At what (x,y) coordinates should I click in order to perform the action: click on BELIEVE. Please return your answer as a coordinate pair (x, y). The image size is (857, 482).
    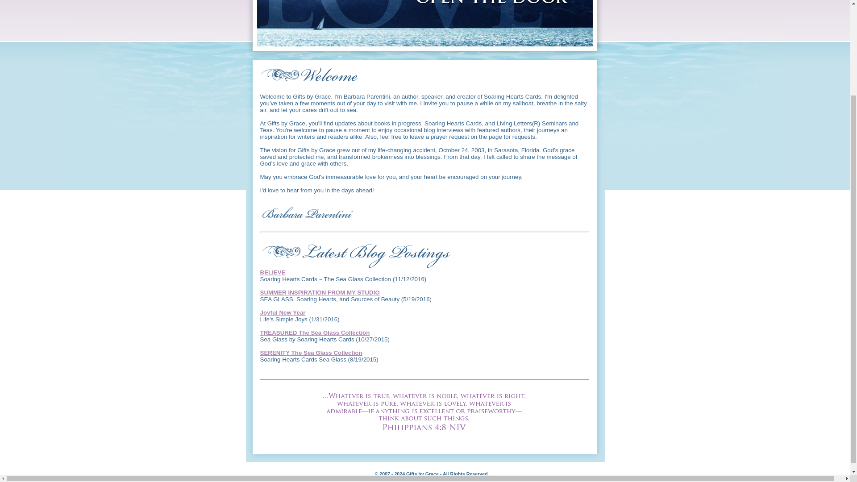
    Looking at the image, I should click on (272, 272).